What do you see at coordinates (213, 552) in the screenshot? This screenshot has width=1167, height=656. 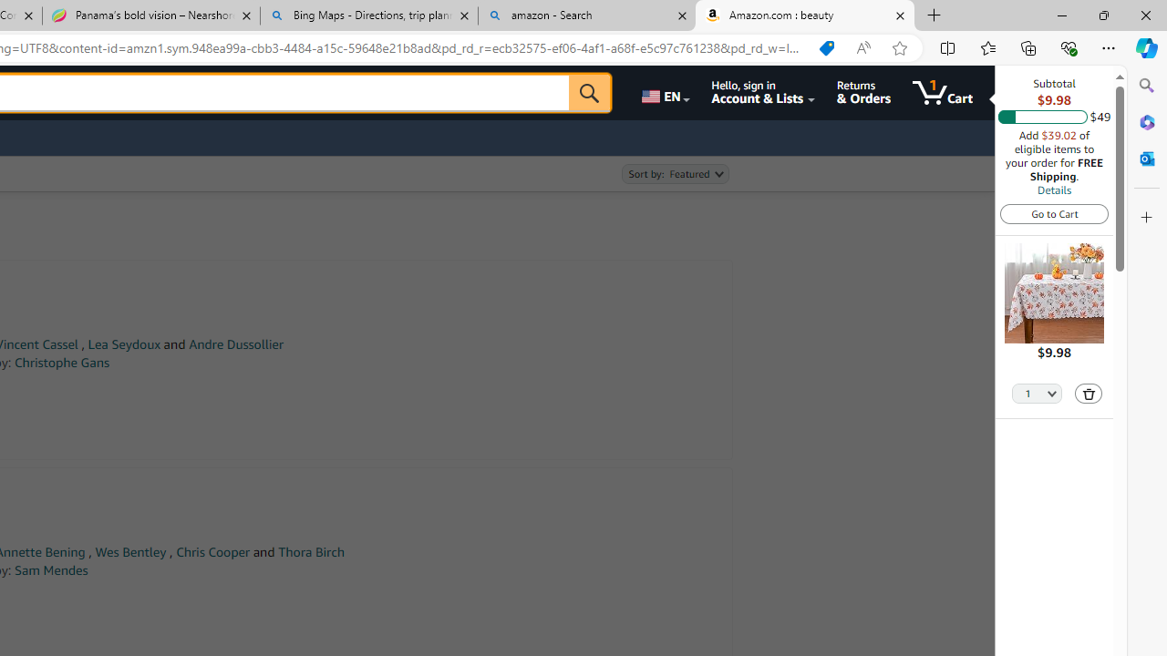 I see `Chris Cooper` at bounding box center [213, 552].